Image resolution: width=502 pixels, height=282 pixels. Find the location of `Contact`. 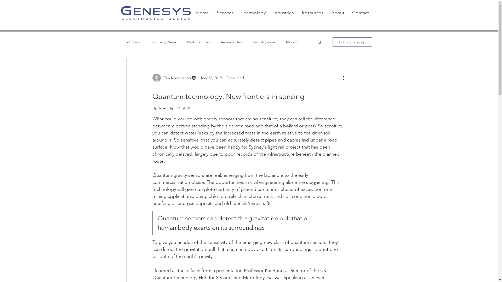

Contact is located at coordinates (361, 13).